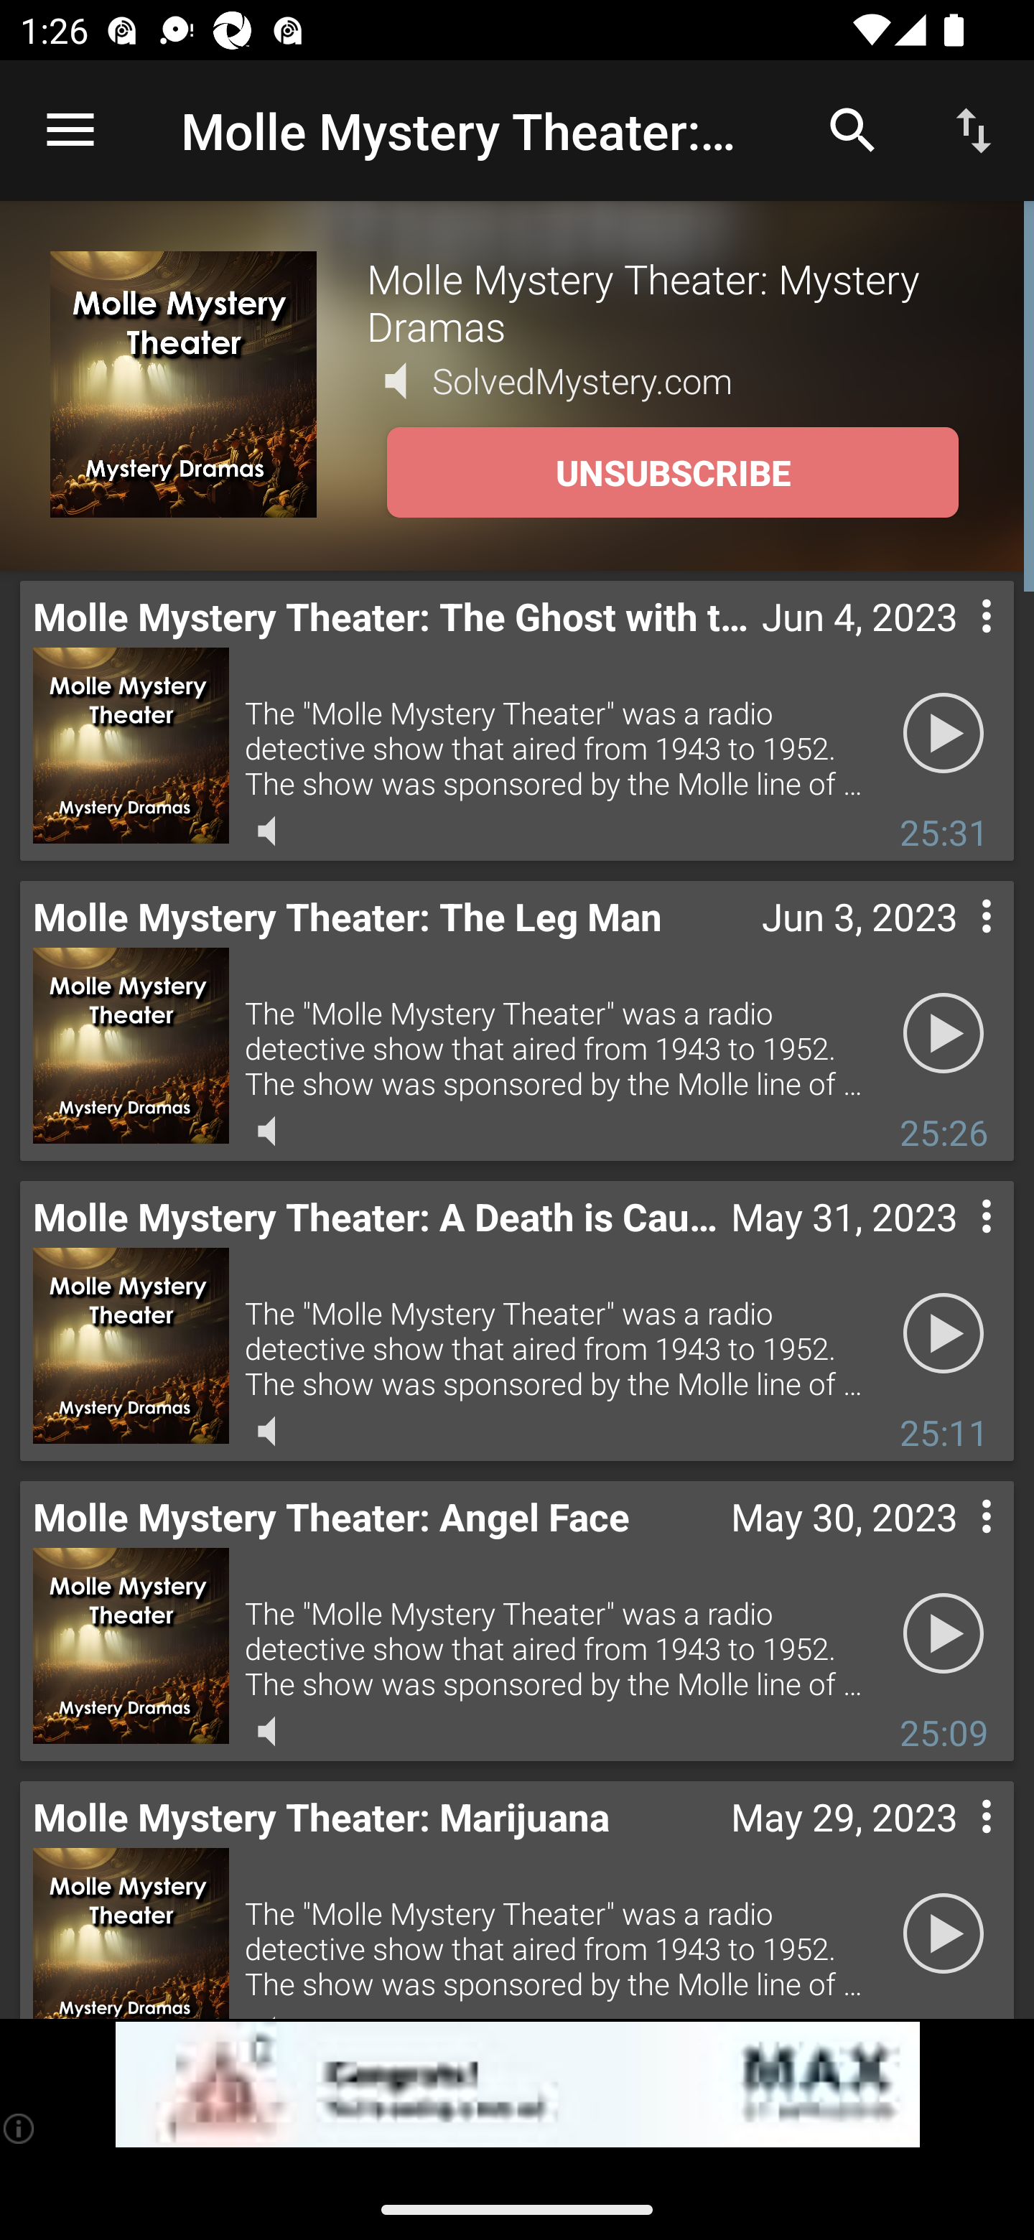 This screenshot has height=2240, width=1034. Describe the element at coordinates (955, 1544) in the screenshot. I see `Contextual menu` at that location.